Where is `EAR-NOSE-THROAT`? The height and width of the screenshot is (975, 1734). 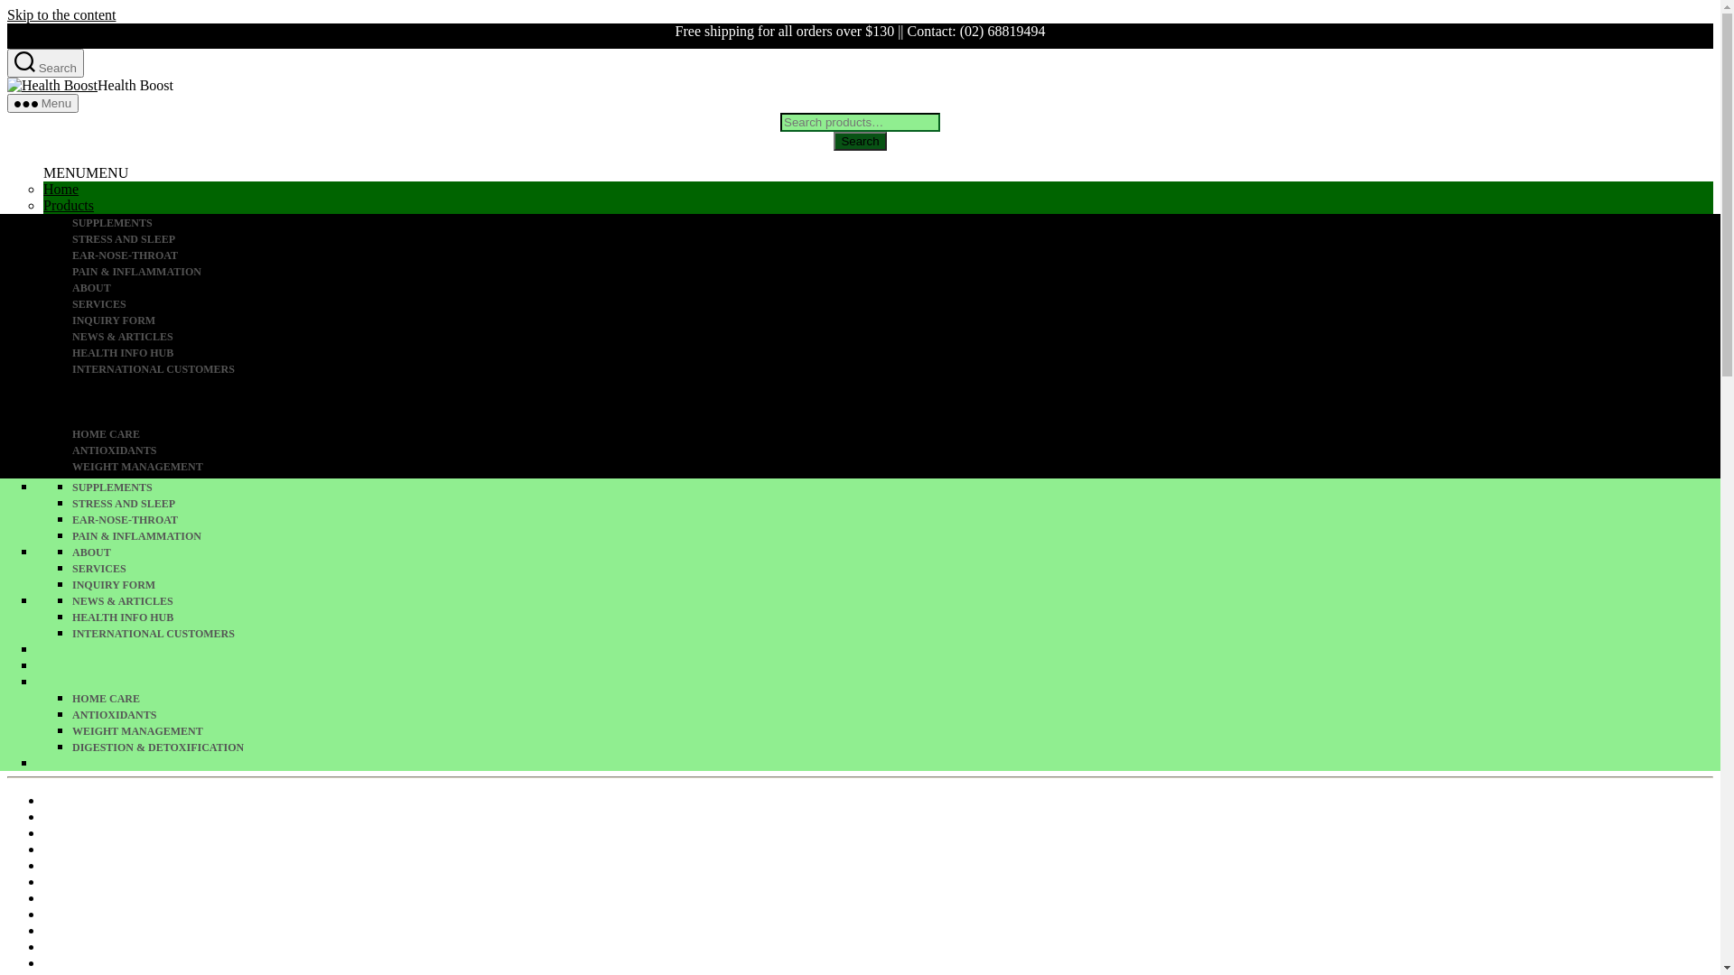 EAR-NOSE-THROAT is located at coordinates (896, 256).